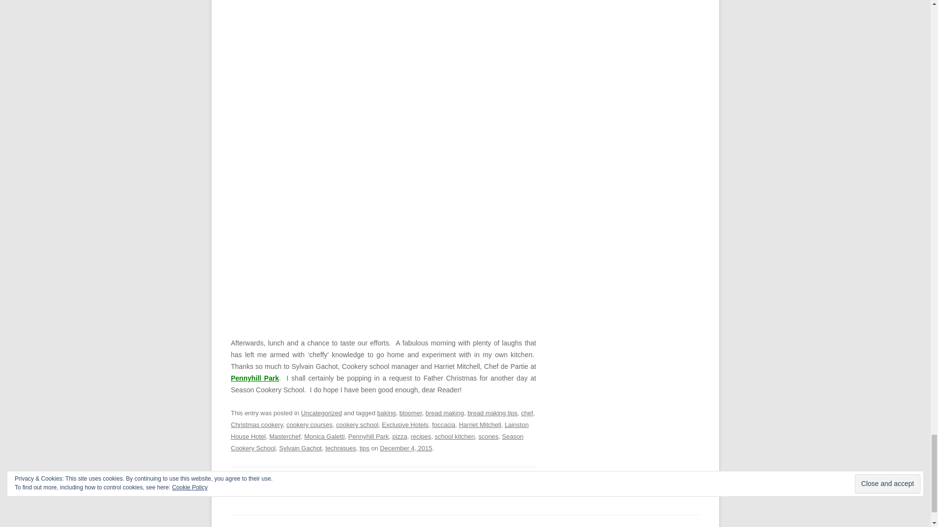 Image resolution: width=938 pixels, height=527 pixels. What do you see at coordinates (406, 448) in the screenshot?
I see `11:32 am` at bounding box center [406, 448].